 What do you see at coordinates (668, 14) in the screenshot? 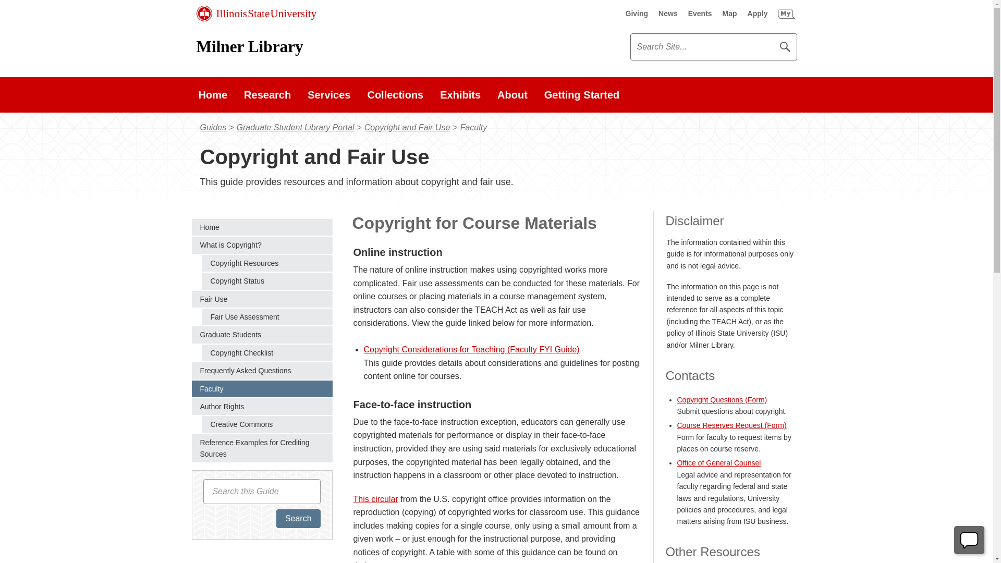
I see `News` at bounding box center [668, 14].